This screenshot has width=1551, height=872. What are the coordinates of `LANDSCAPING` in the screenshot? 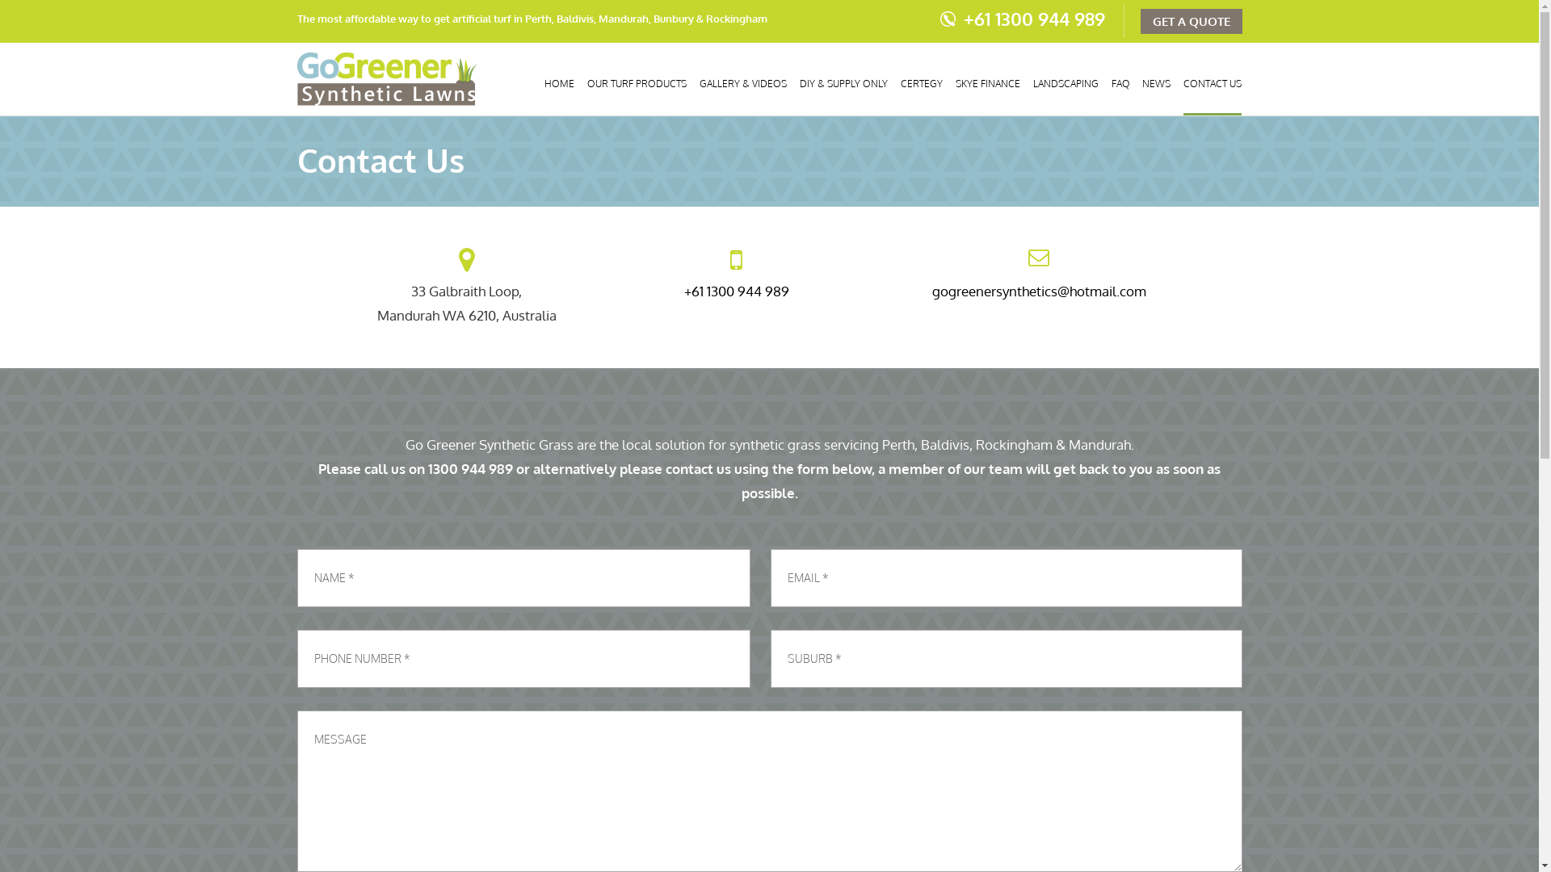 It's located at (1066, 90).